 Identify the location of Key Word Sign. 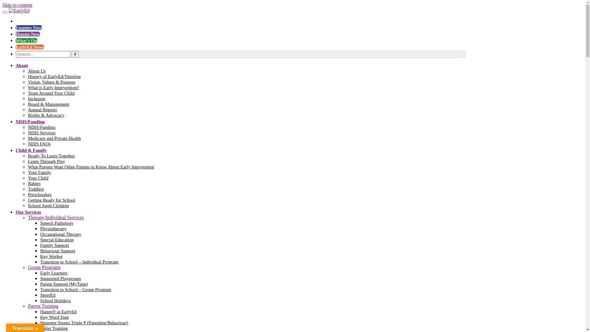
(55, 317).